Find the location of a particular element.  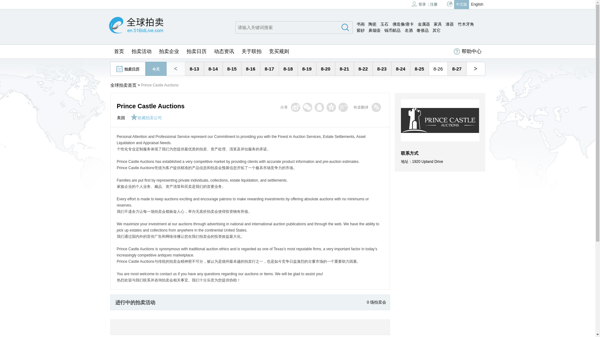

51BidLive is located at coordinates (136, 26).